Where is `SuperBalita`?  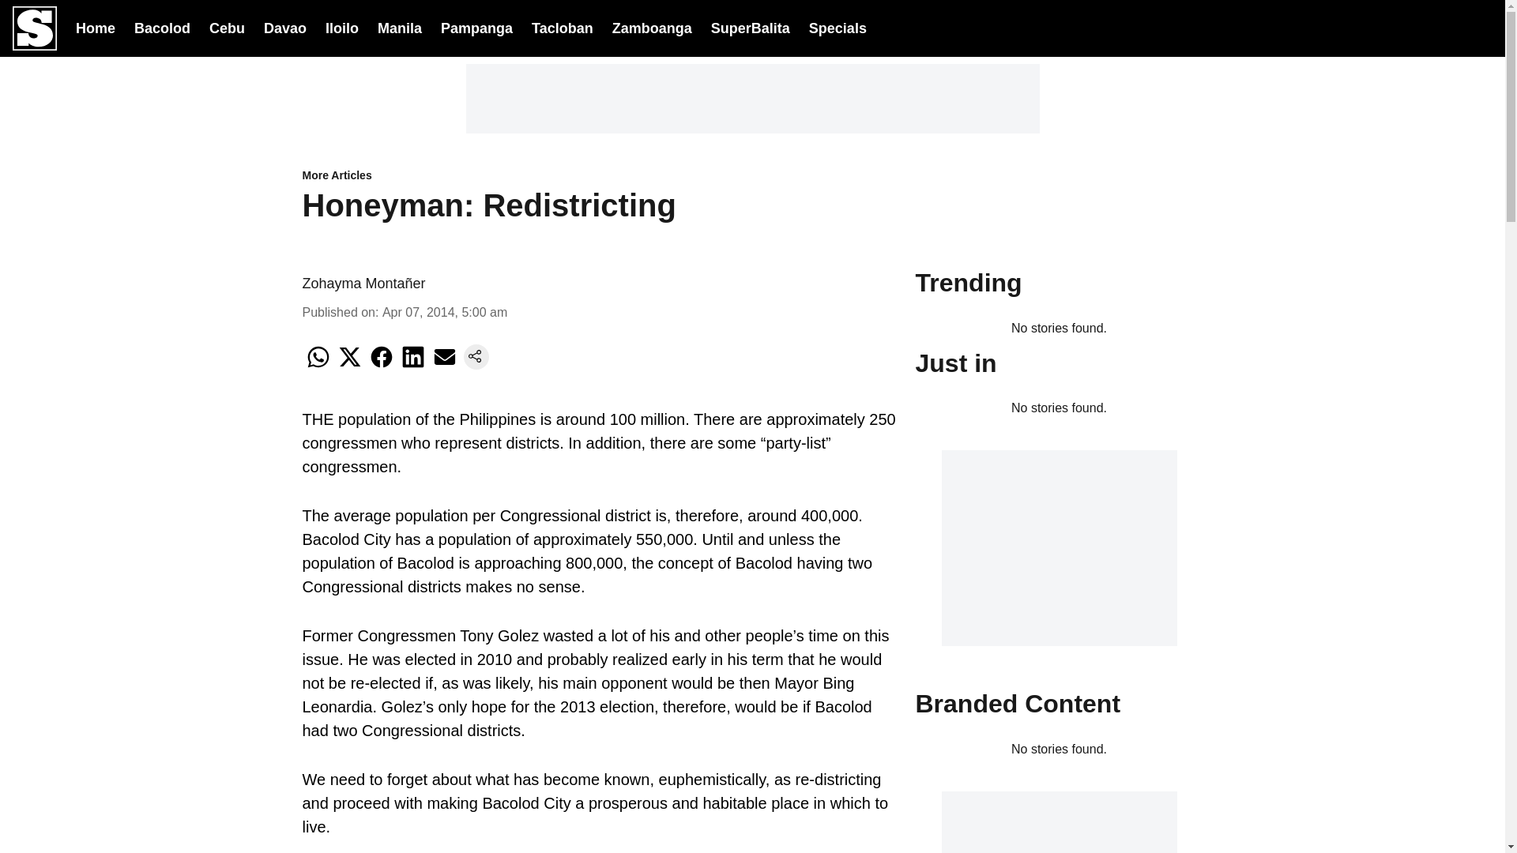 SuperBalita is located at coordinates (751, 28).